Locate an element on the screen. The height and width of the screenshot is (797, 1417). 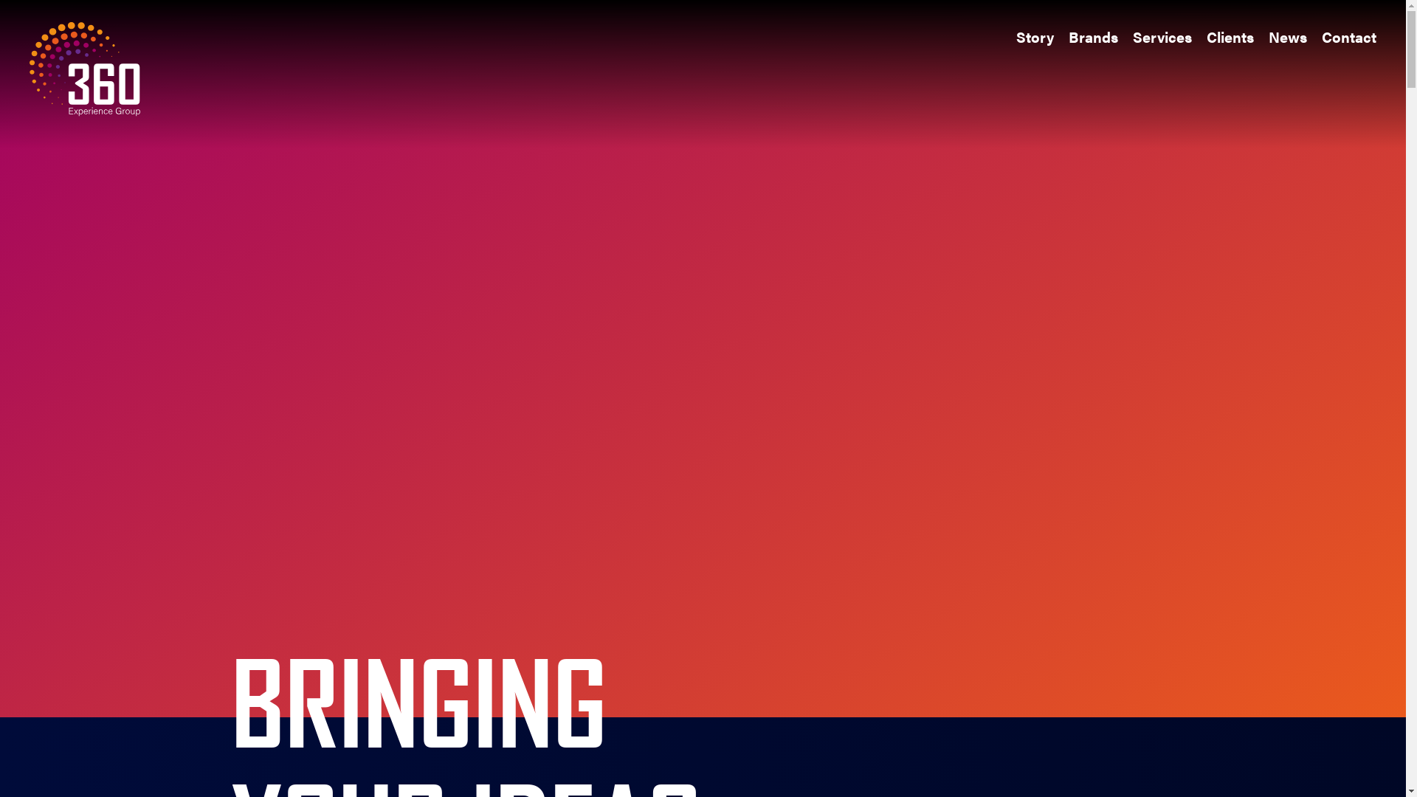
Contact is located at coordinates (1349, 37).